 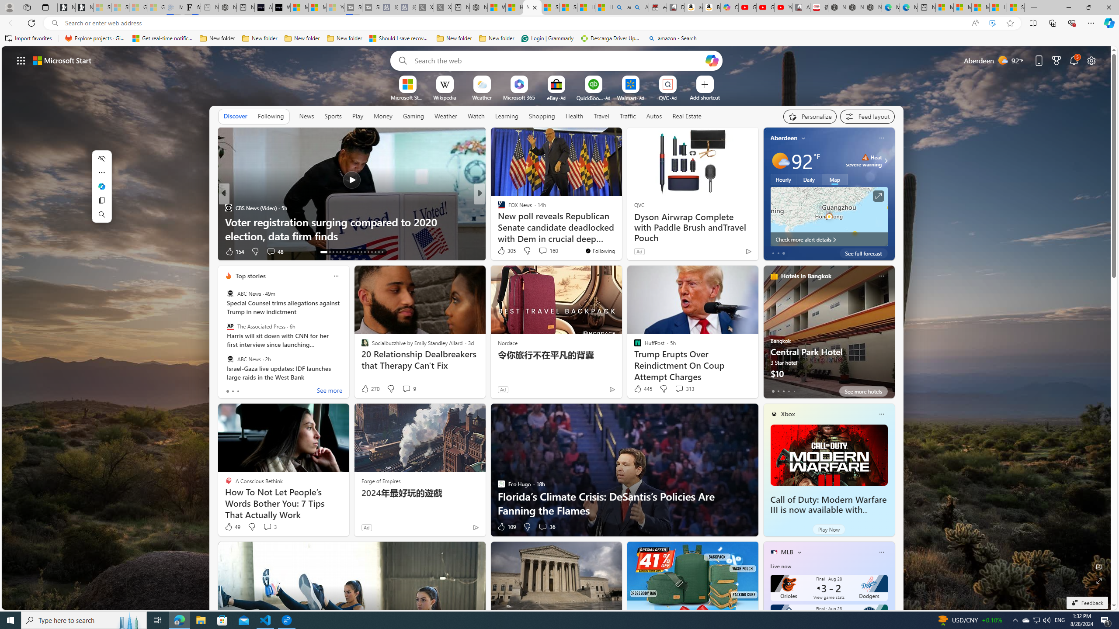 I want to click on Gaming, so click(x=414, y=116).